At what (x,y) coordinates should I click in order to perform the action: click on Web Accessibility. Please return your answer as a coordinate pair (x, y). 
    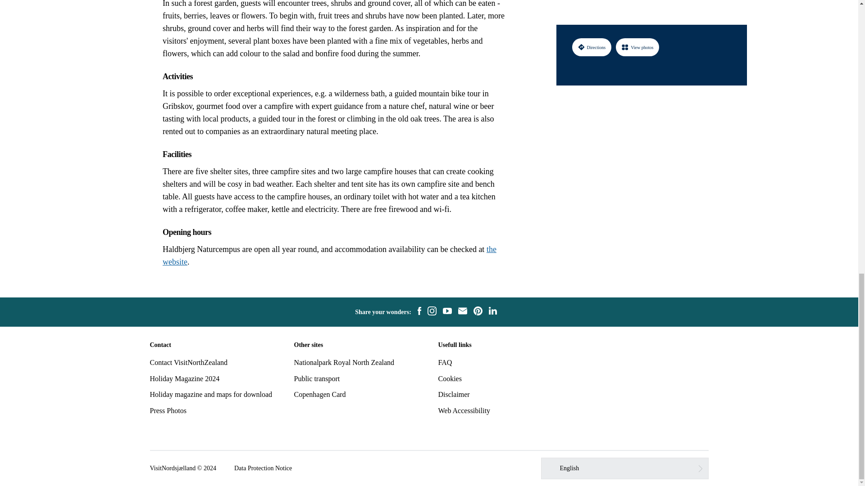
    Looking at the image, I should click on (464, 410).